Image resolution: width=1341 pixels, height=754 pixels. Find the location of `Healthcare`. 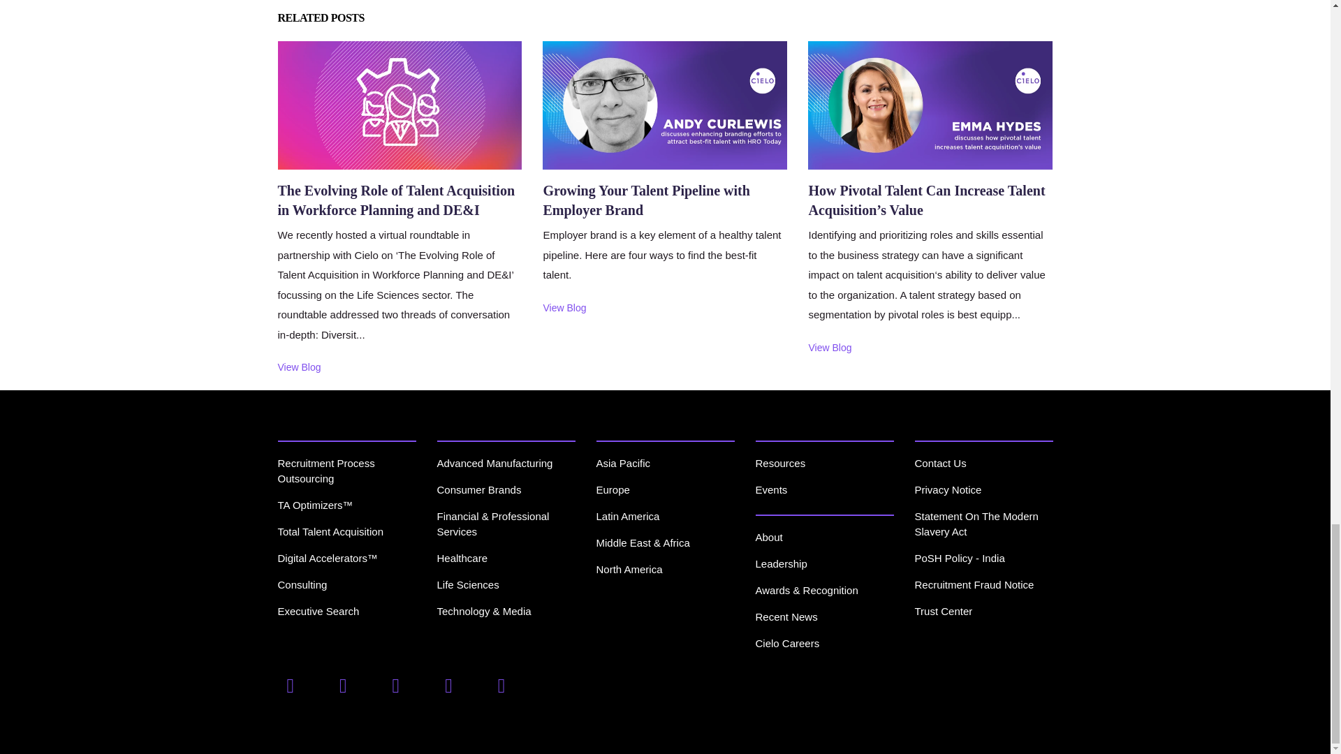

Healthcare is located at coordinates (462, 557).